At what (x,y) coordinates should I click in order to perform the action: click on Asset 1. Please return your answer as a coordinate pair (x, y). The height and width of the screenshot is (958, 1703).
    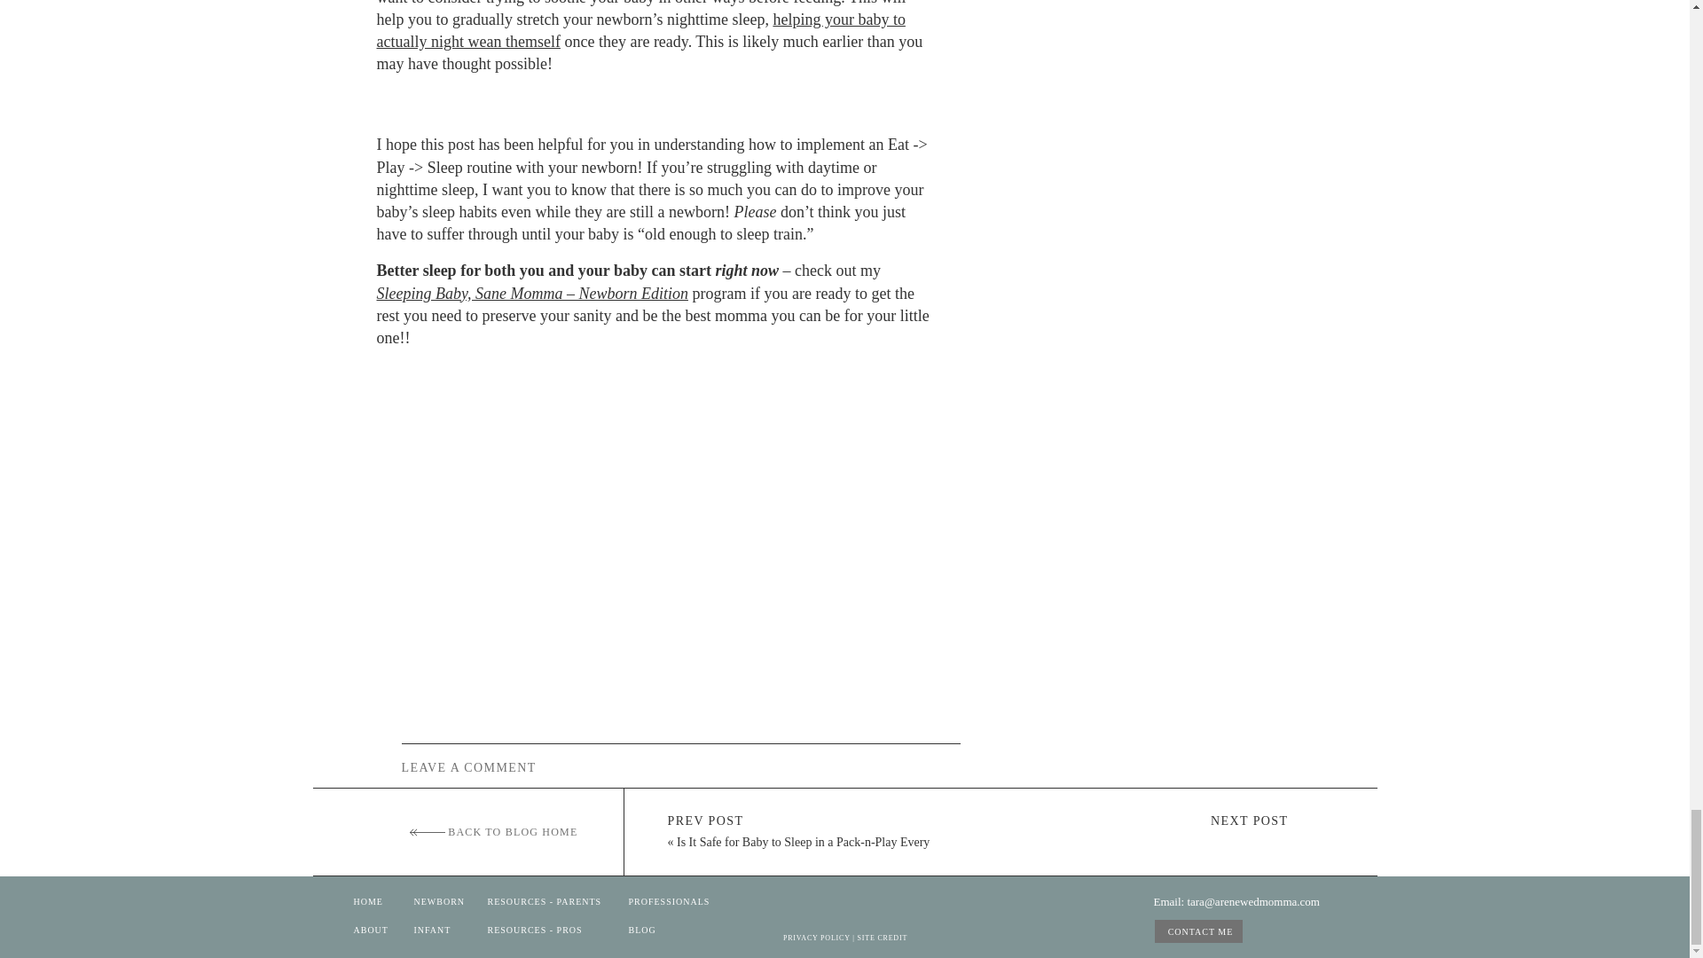
    Looking at the image, I should click on (428, 832).